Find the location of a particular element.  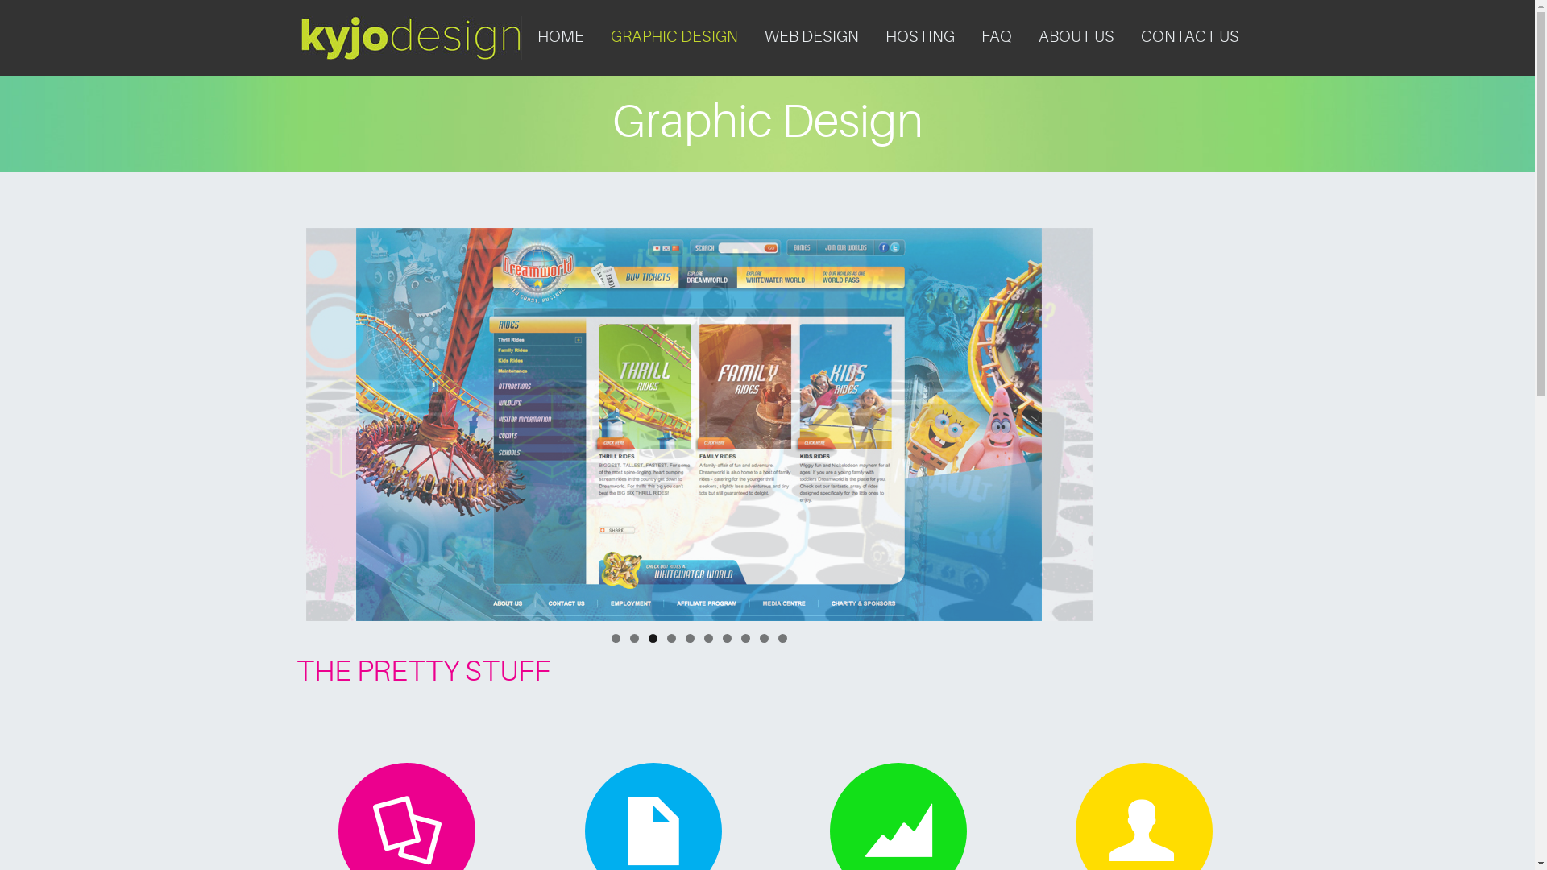

3 is located at coordinates (653, 638).